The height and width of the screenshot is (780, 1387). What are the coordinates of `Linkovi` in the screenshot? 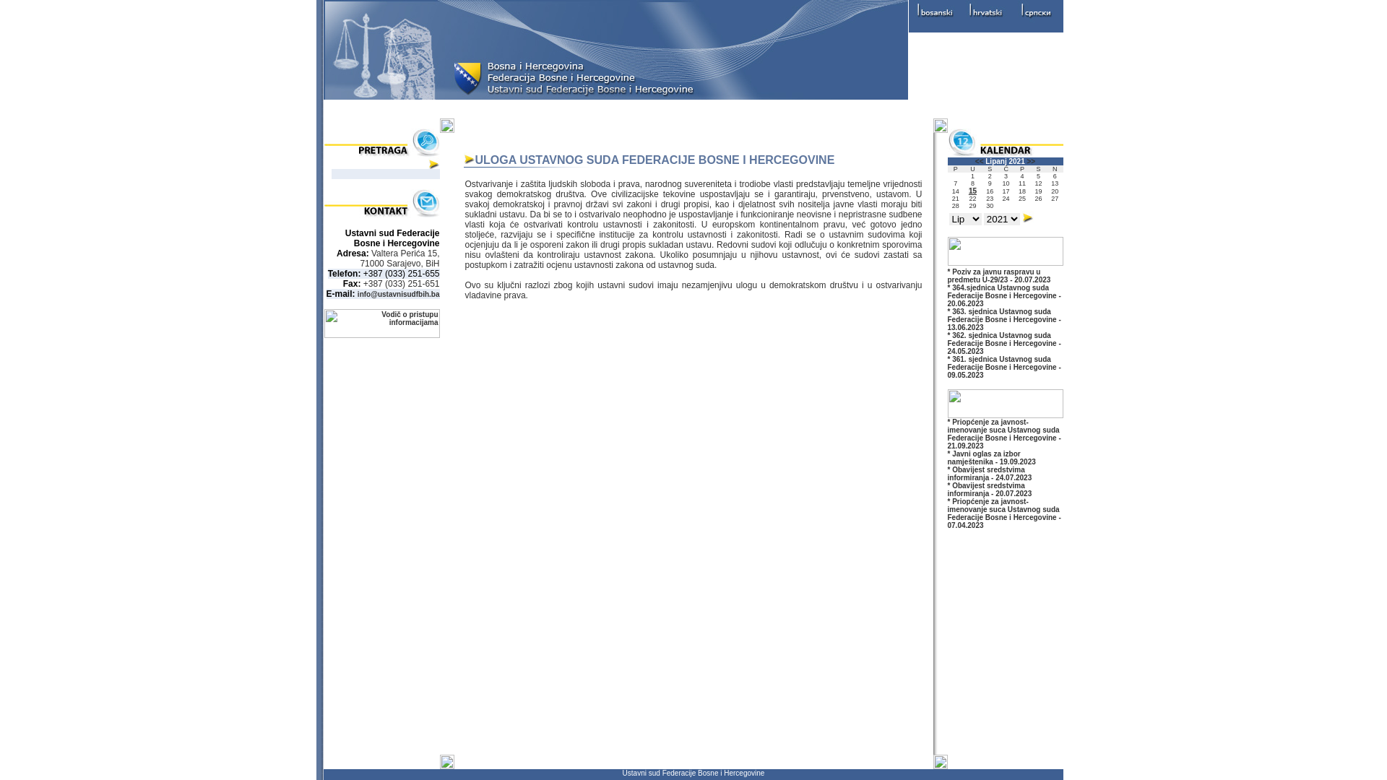 It's located at (799, 109).